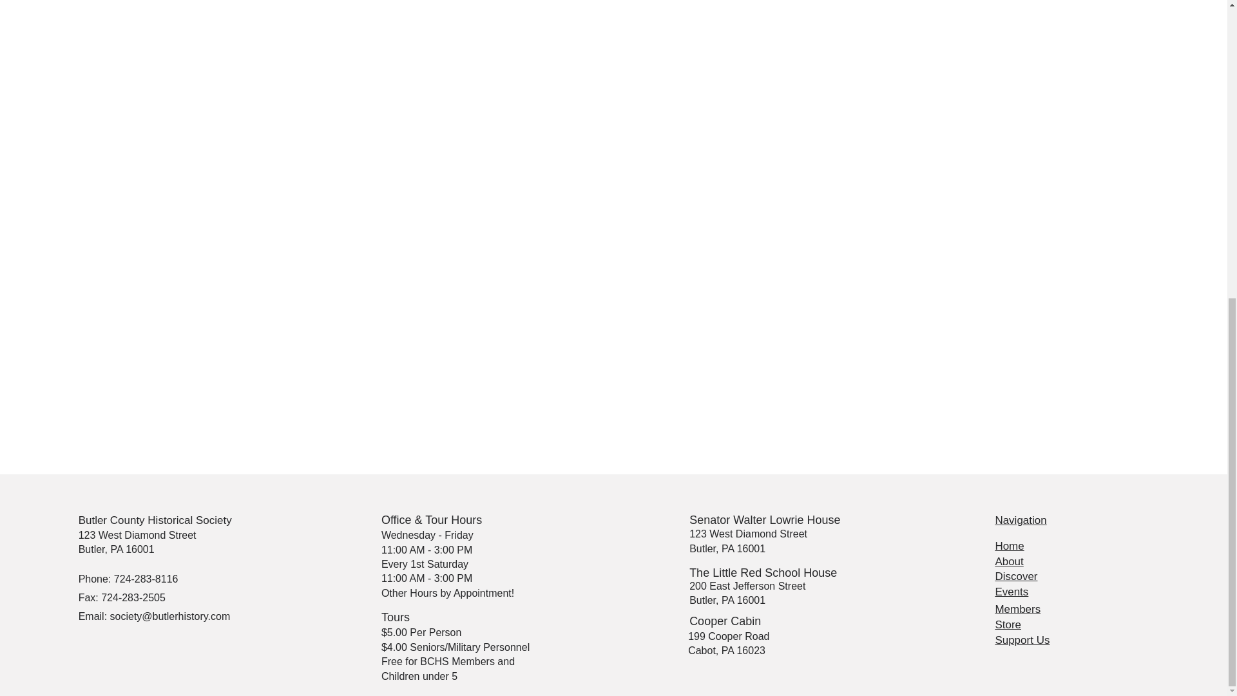 The width and height of the screenshot is (1237, 696). Describe the element at coordinates (1022, 640) in the screenshot. I see `Support Us` at that location.